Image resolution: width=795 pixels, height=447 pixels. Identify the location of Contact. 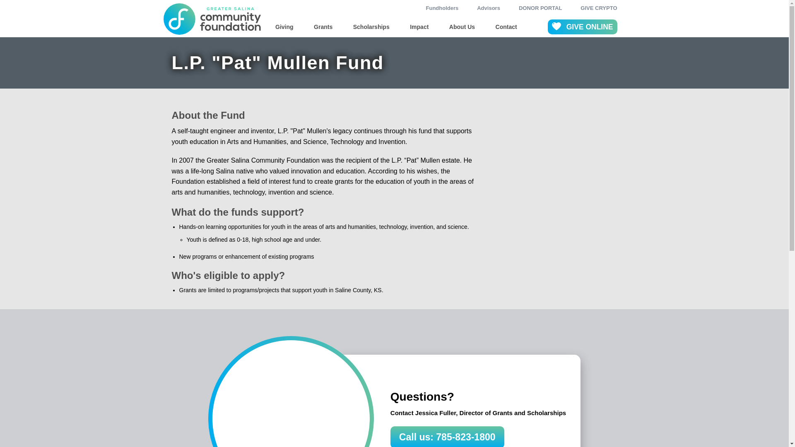
(506, 26).